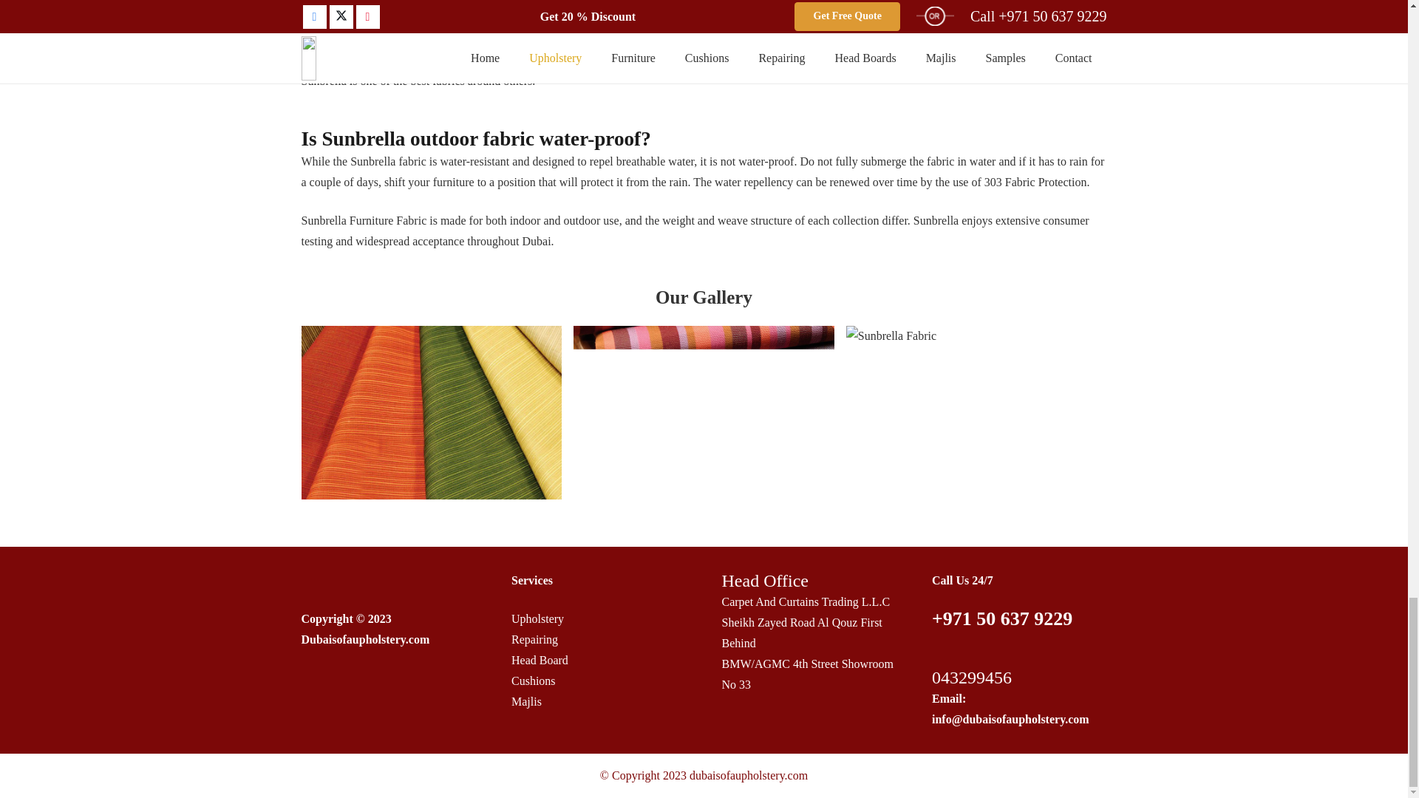 Image resolution: width=1419 pixels, height=798 pixels. What do you see at coordinates (704, 412) in the screenshot?
I see `Sunbrella Fabric` at bounding box center [704, 412].